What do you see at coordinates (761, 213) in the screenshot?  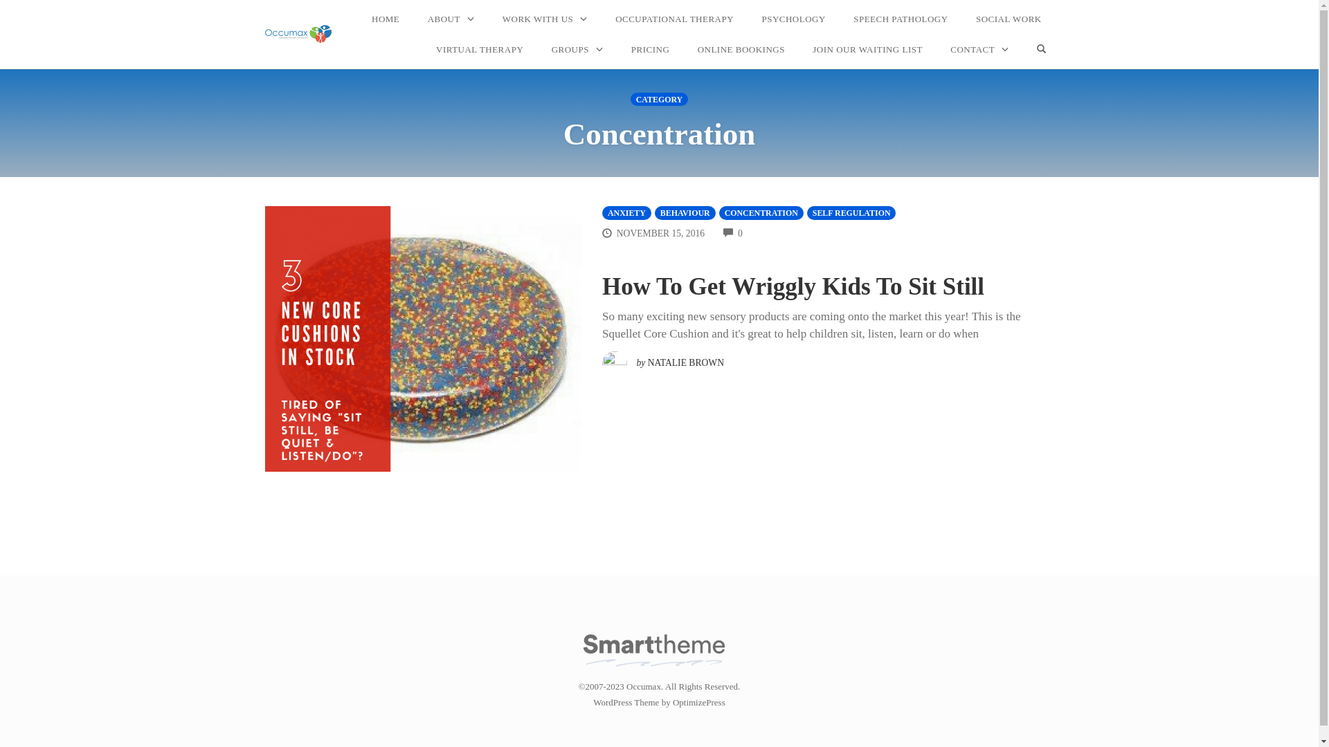 I see `CONCENTRATION` at bounding box center [761, 213].